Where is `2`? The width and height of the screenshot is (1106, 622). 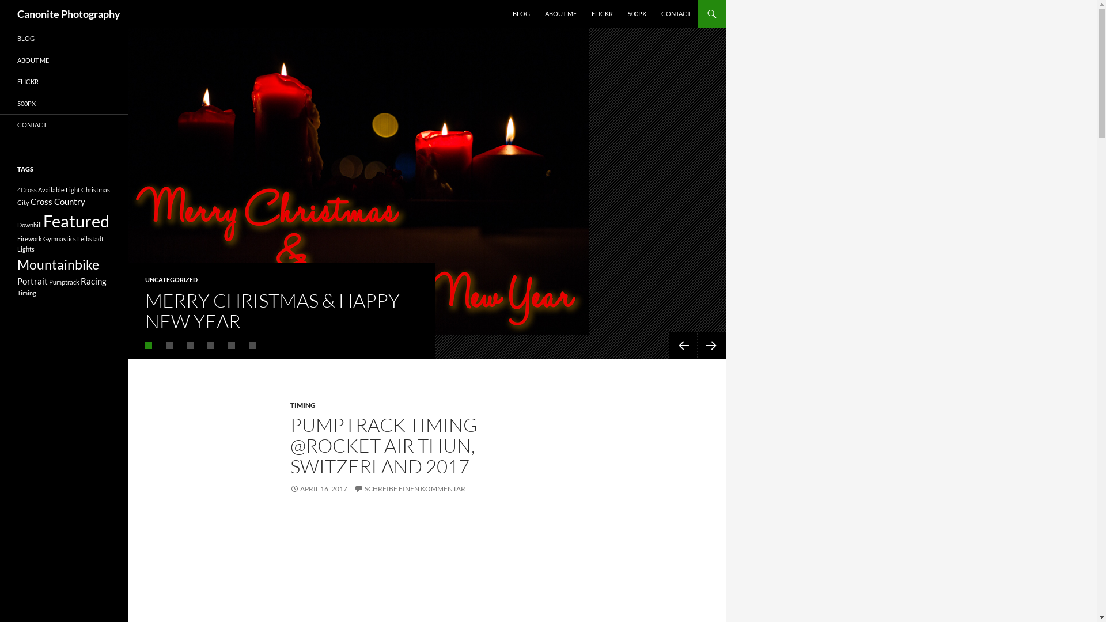 2 is located at coordinates (169, 346).